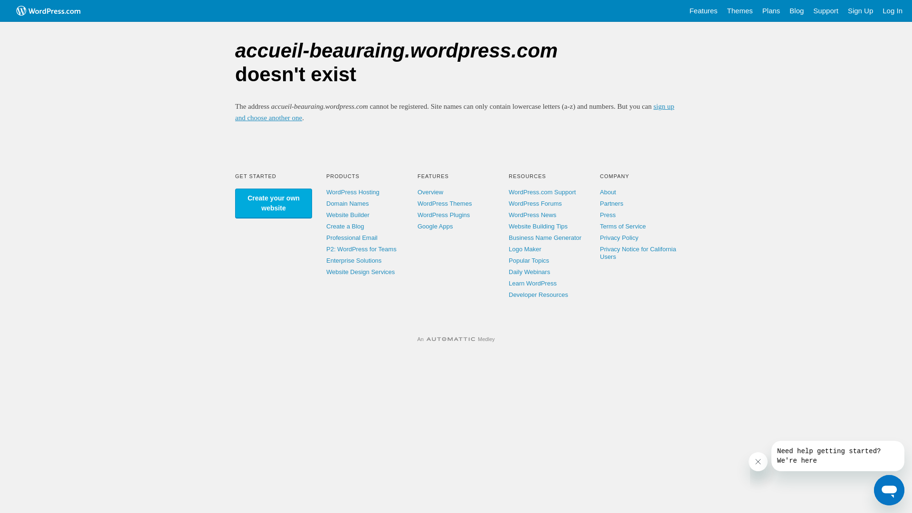 This screenshot has height=513, width=912. What do you see at coordinates (532, 215) in the screenshot?
I see `WordPress News` at bounding box center [532, 215].